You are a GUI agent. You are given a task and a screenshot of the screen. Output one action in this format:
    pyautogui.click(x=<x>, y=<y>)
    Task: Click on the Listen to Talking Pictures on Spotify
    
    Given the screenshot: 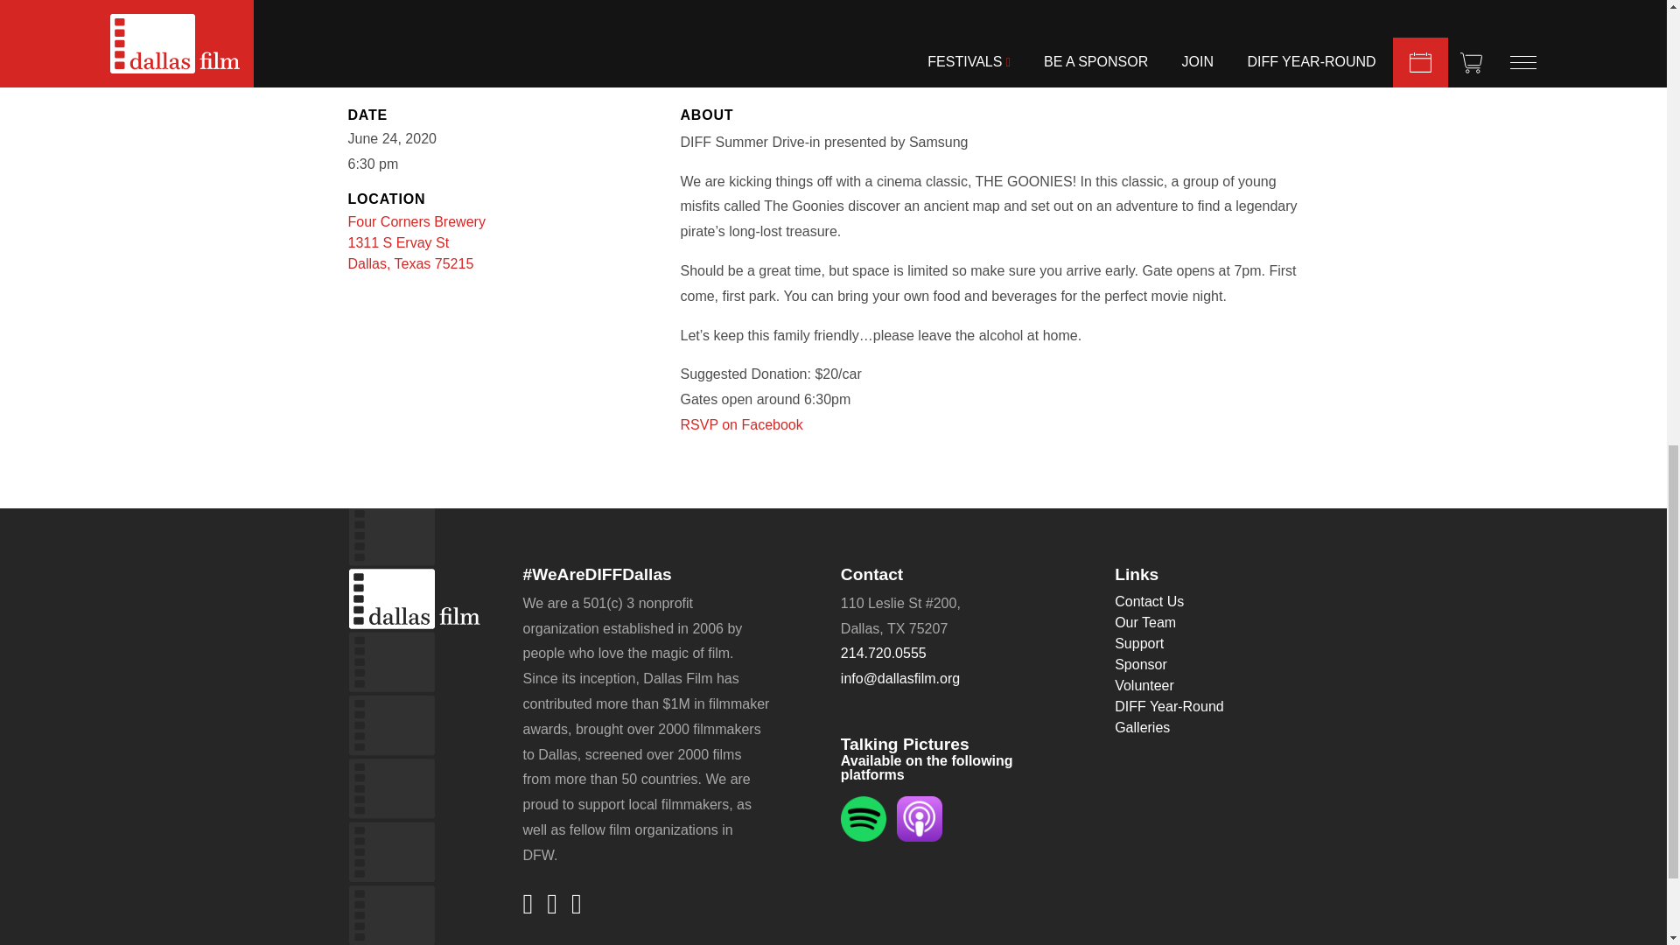 What is the action you would take?
    pyautogui.click(x=741, y=424)
    